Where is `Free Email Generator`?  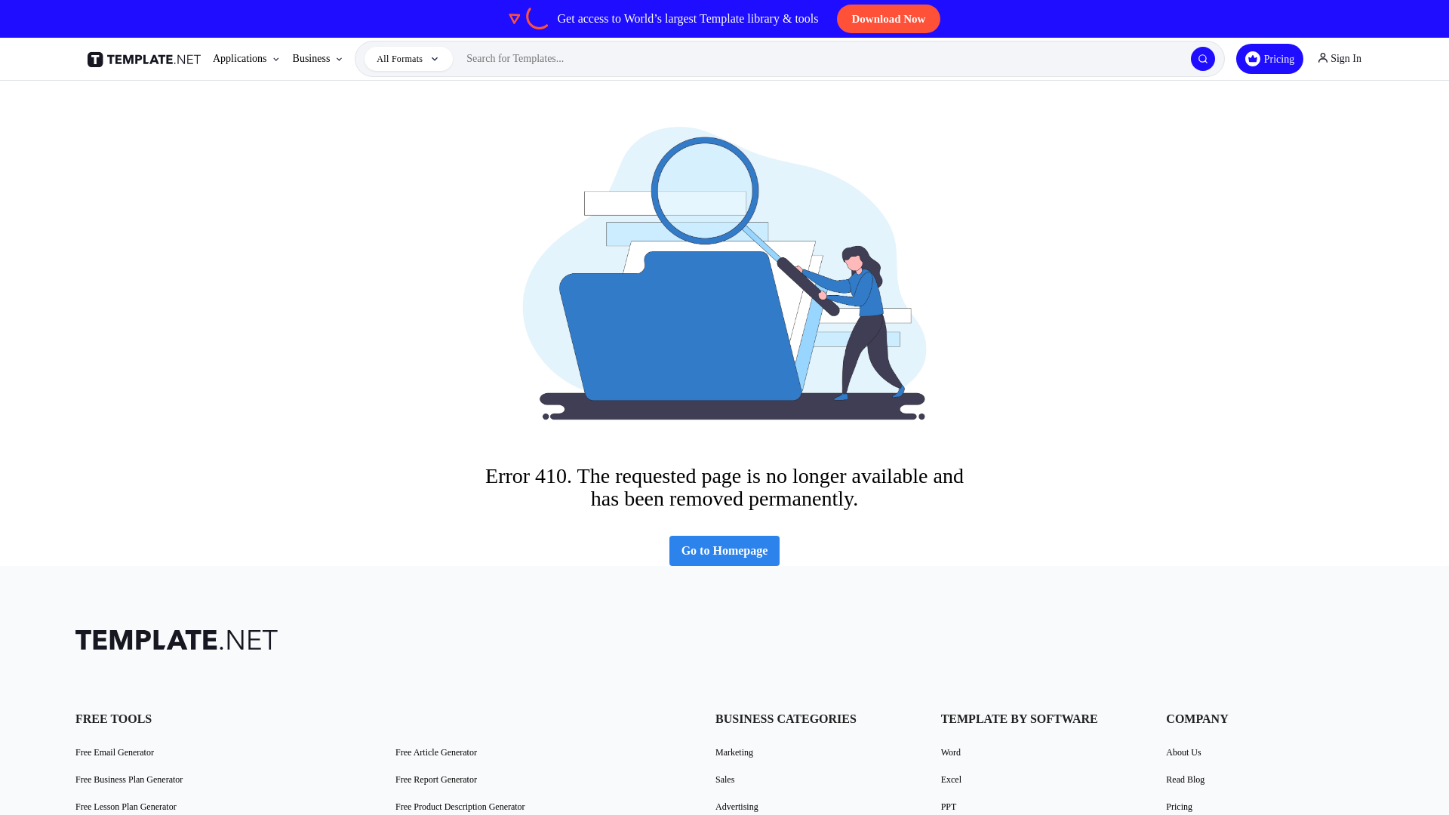 Free Email Generator is located at coordinates (114, 752).